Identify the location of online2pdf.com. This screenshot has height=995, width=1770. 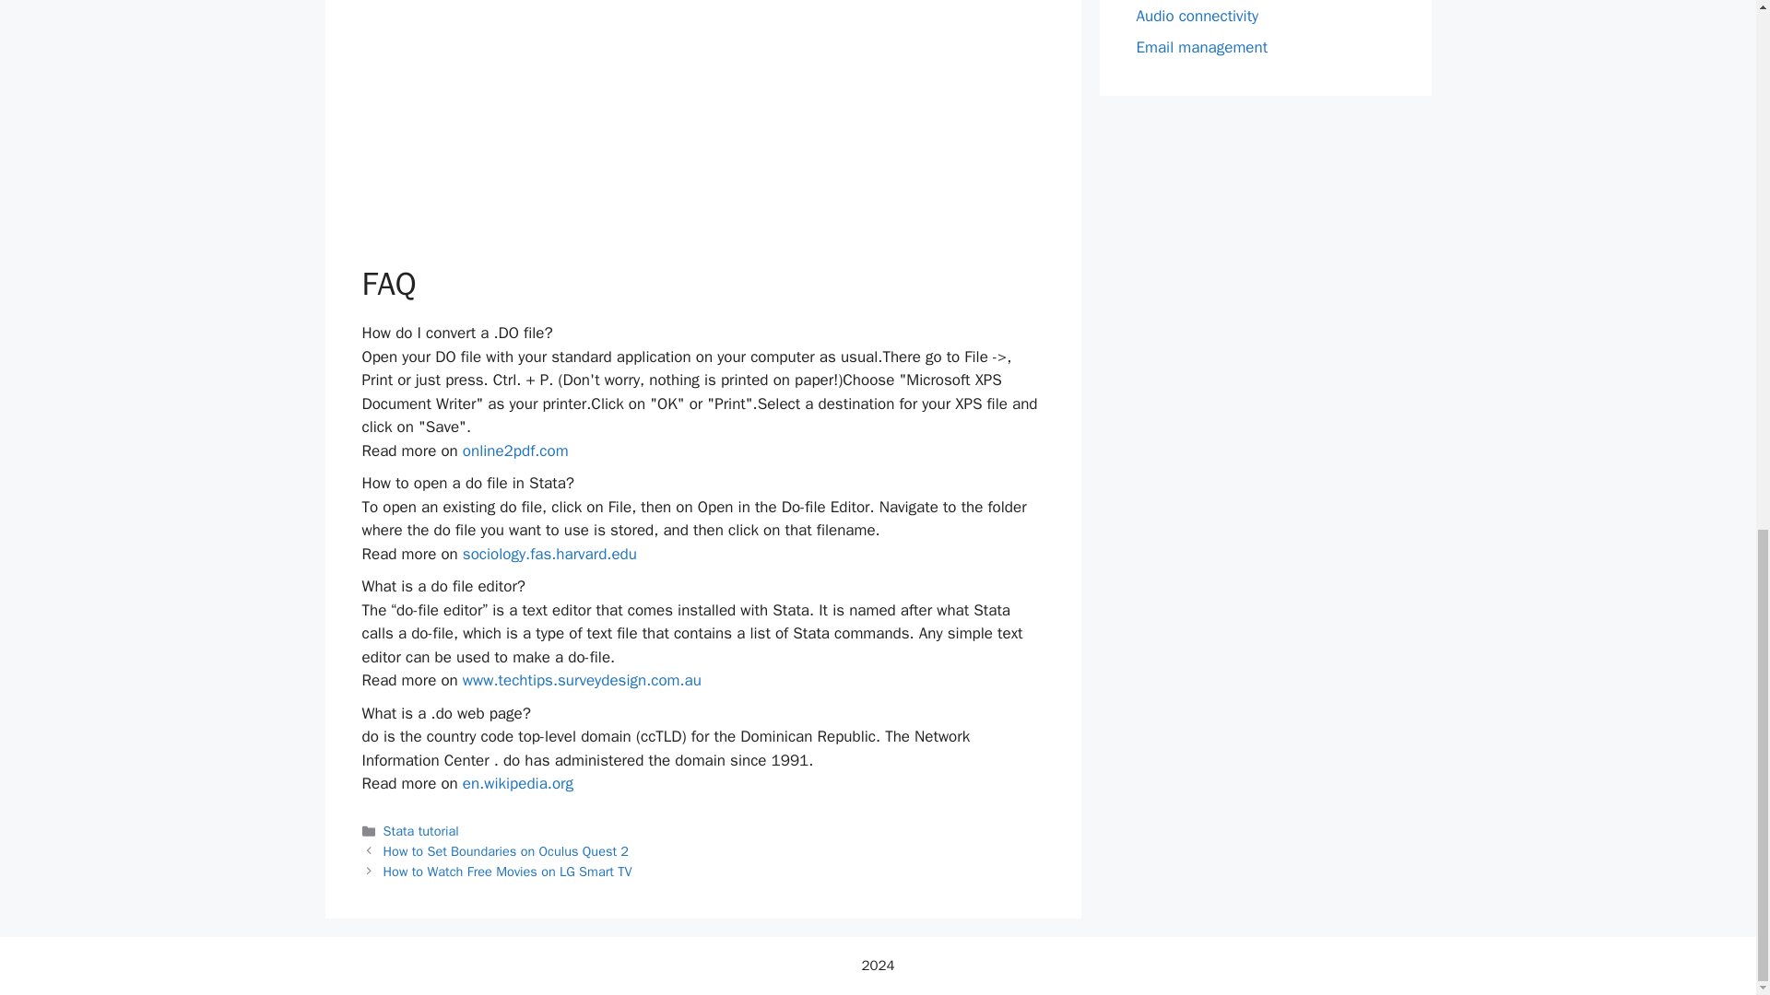
(514, 451).